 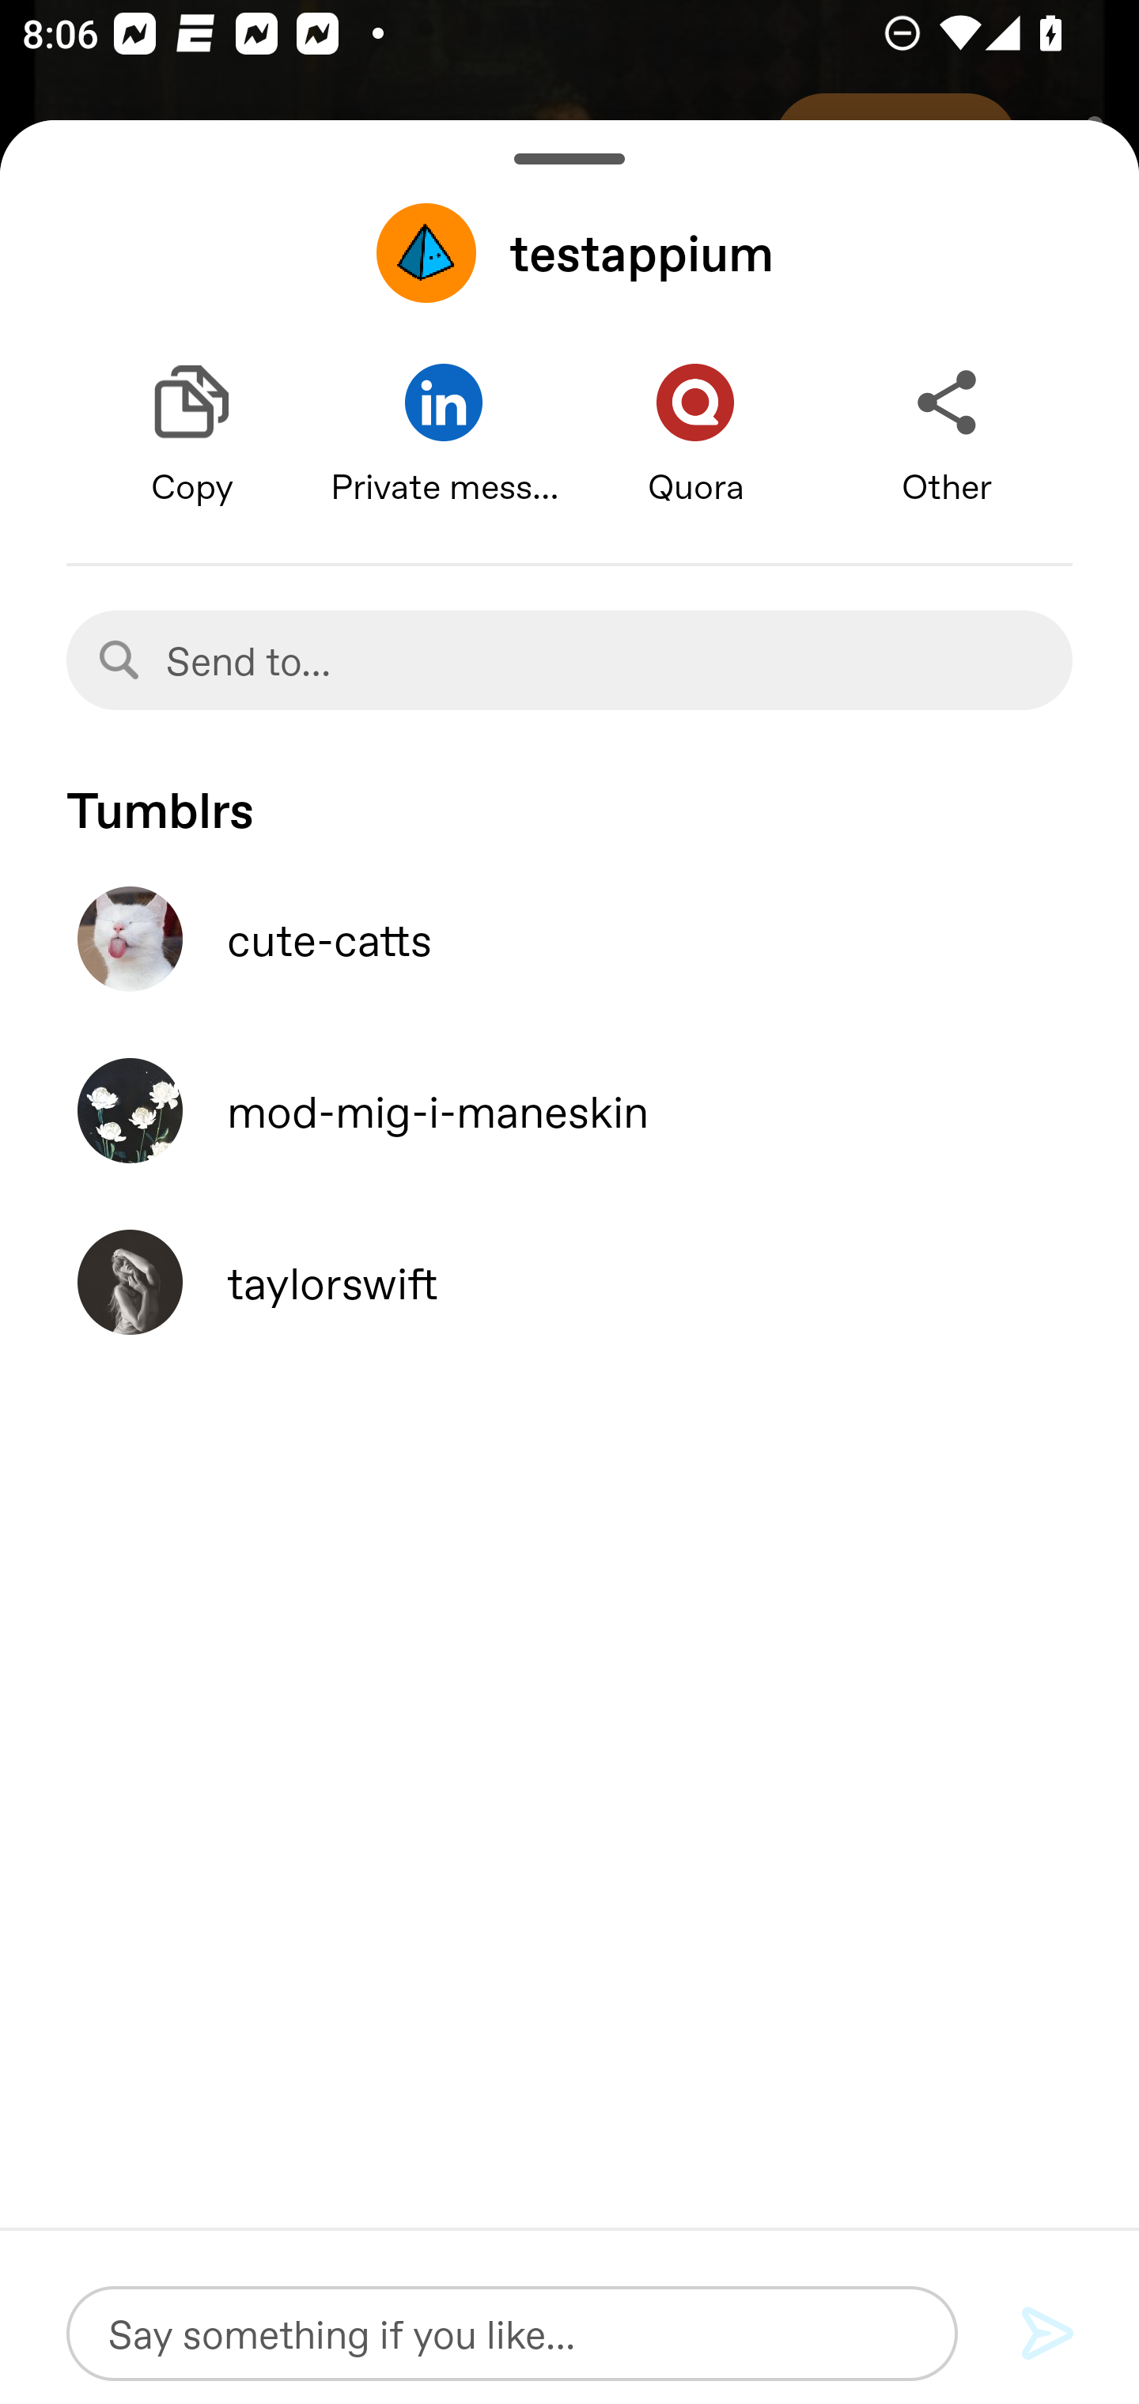 What do you see at coordinates (947, 436) in the screenshot?
I see `Other` at bounding box center [947, 436].